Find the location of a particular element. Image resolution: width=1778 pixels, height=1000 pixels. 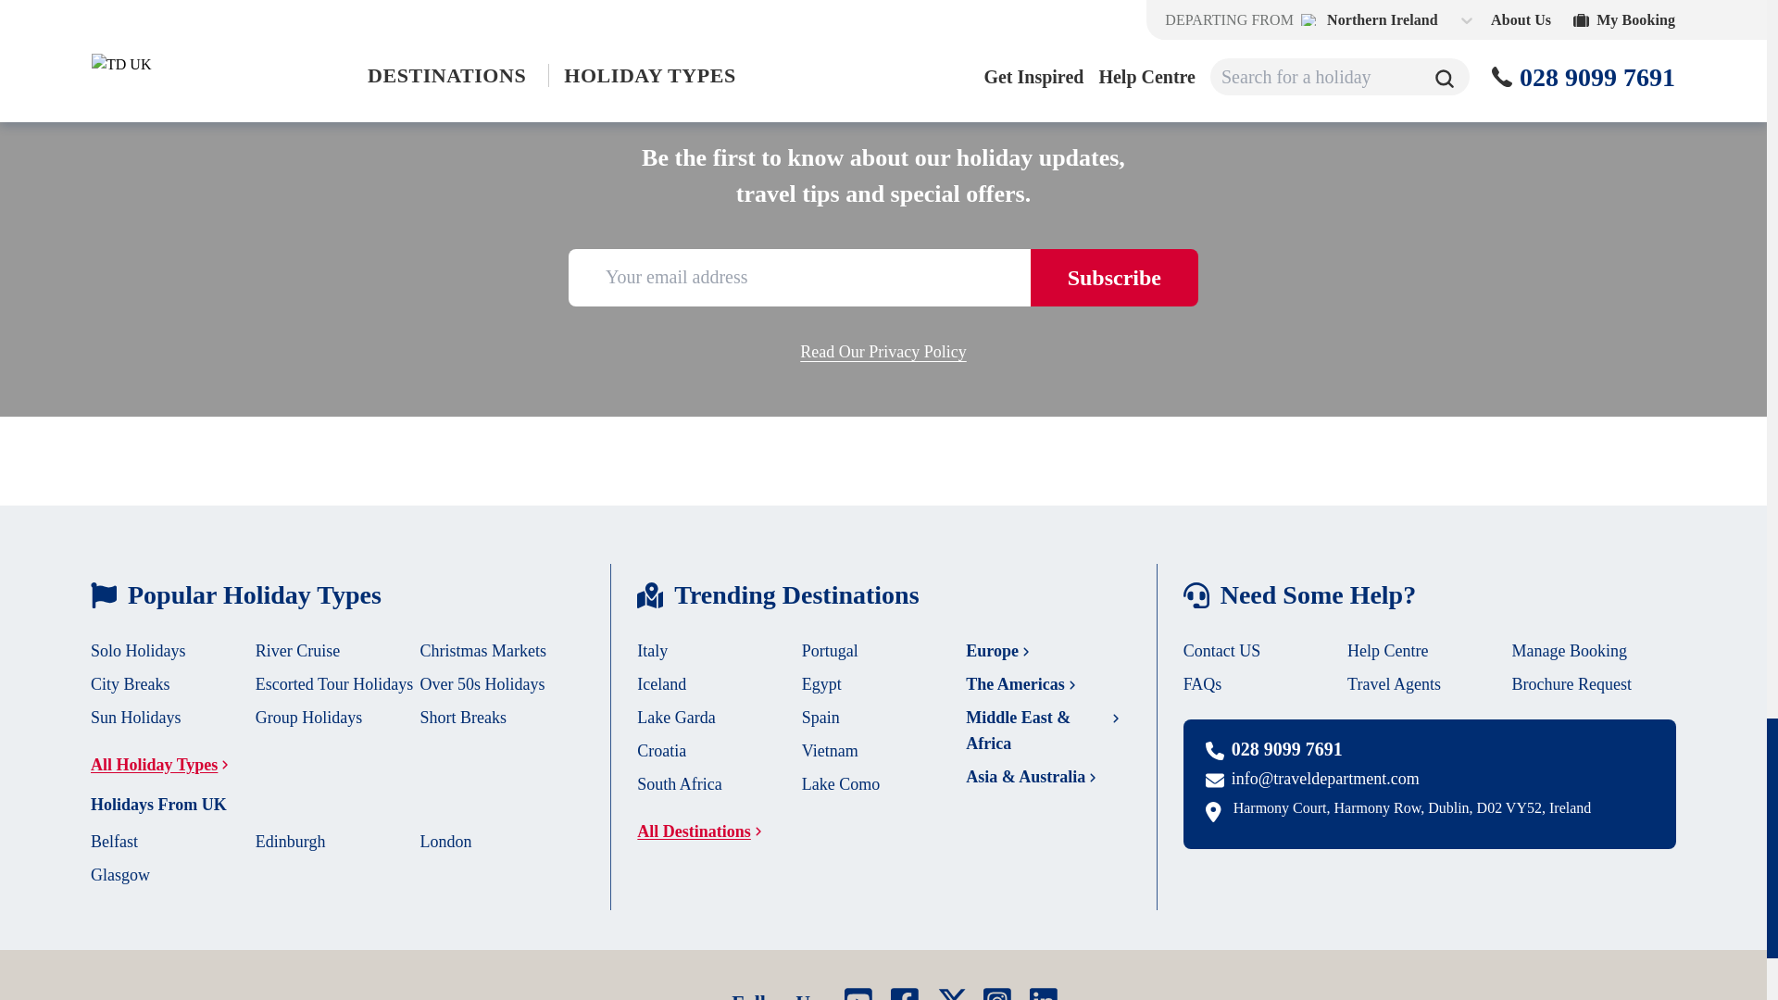

Edinburgh is located at coordinates (291, 841).